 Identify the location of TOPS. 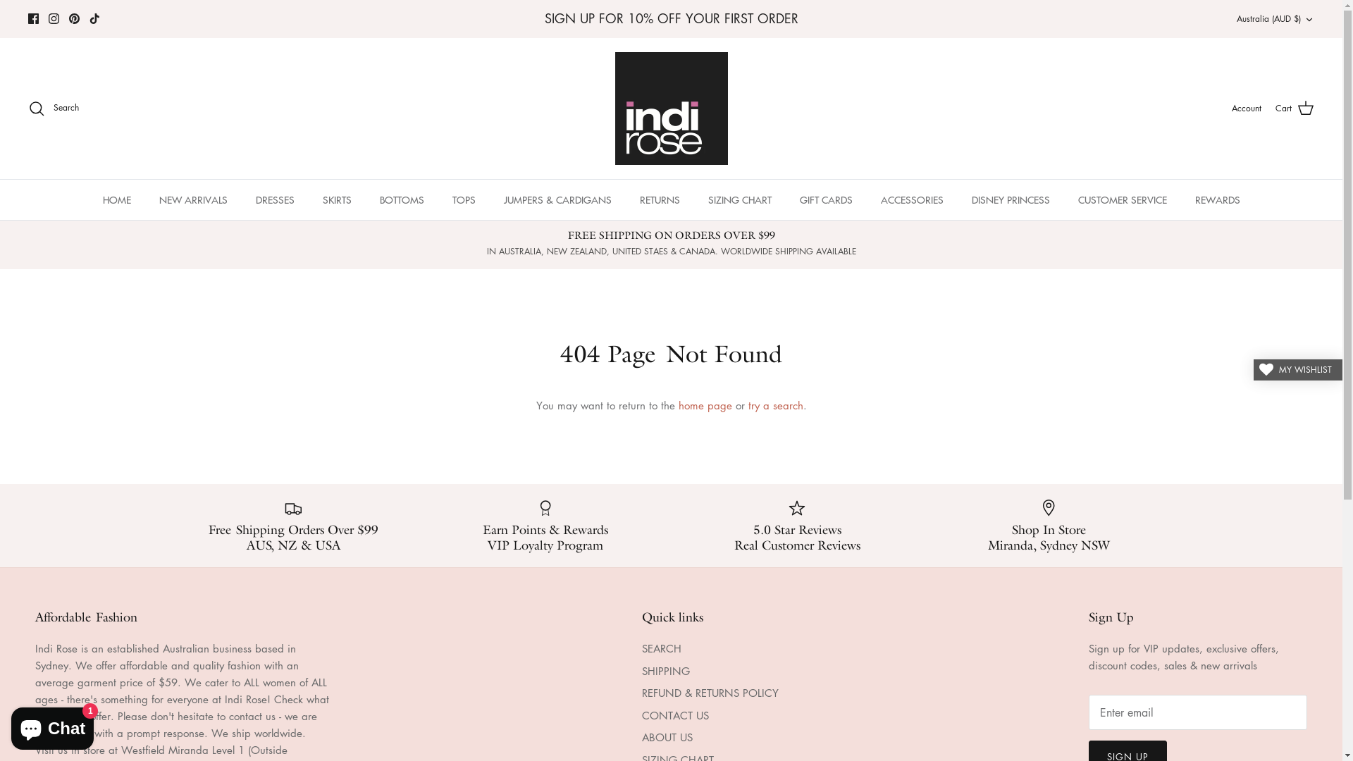
(464, 199).